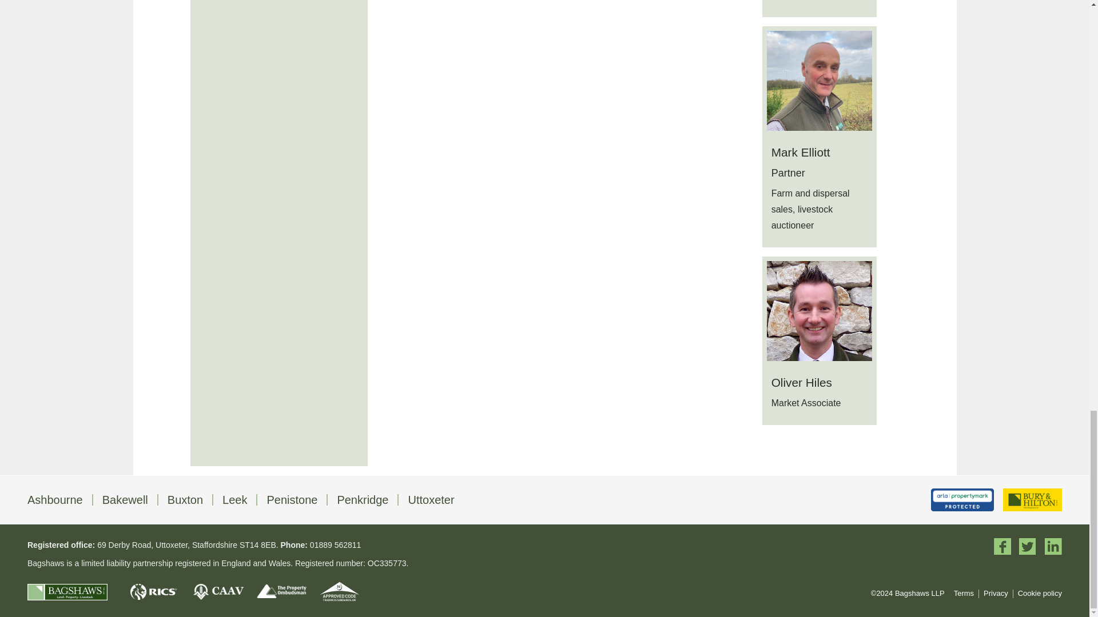 This screenshot has height=617, width=1098. What do you see at coordinates (292, 499) in the screenshot?
I see `Penistone` at bounding box center [292, 499].